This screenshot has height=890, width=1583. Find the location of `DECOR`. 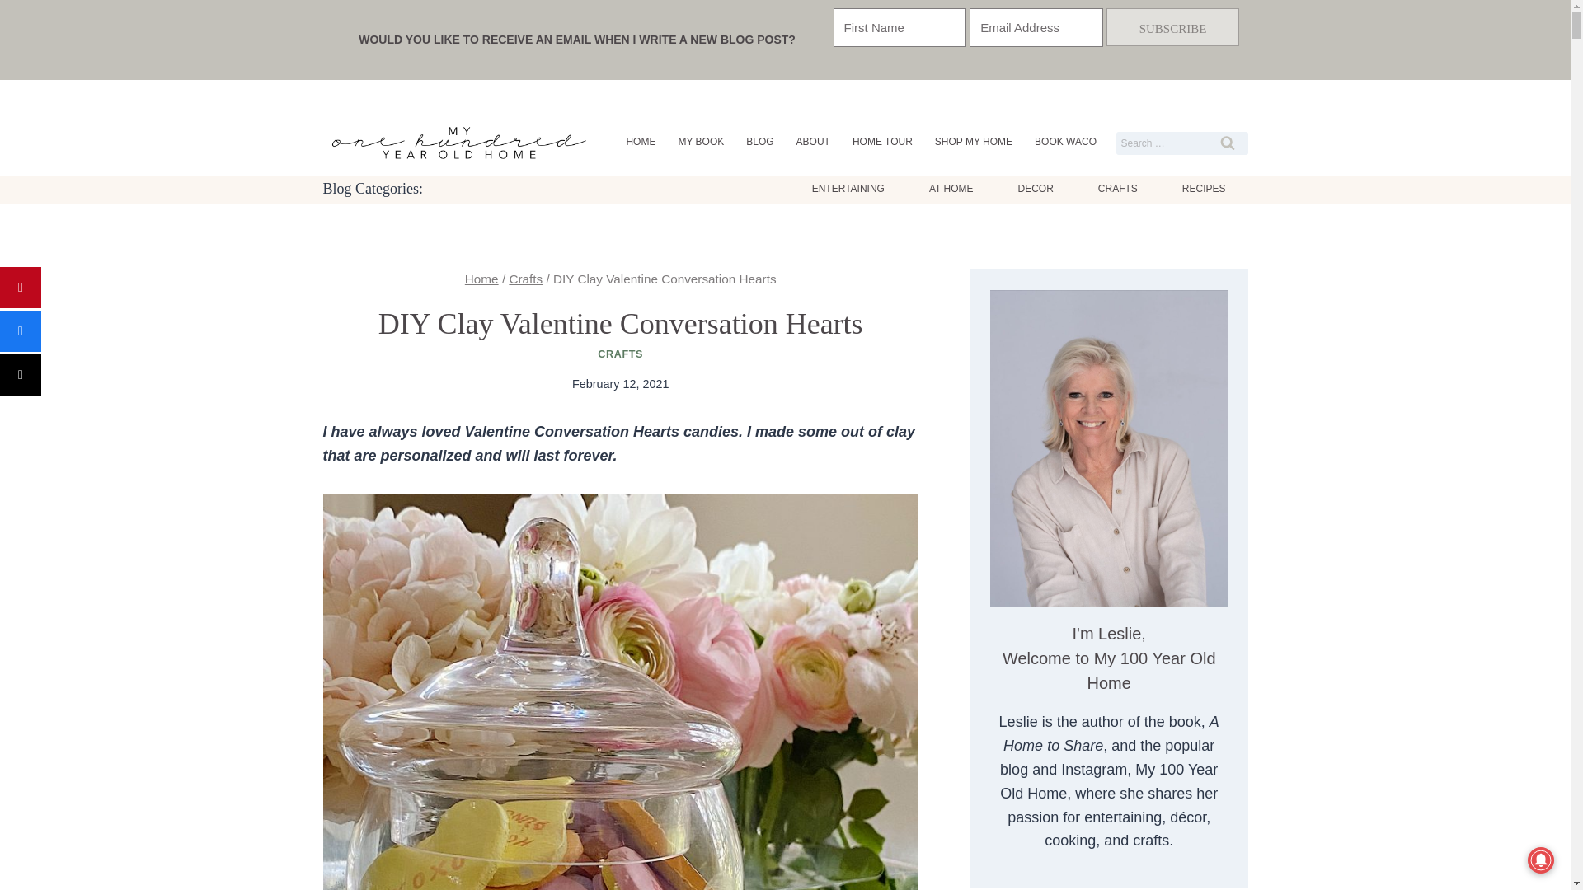

DECOR is located at coordinates (1035, 190).